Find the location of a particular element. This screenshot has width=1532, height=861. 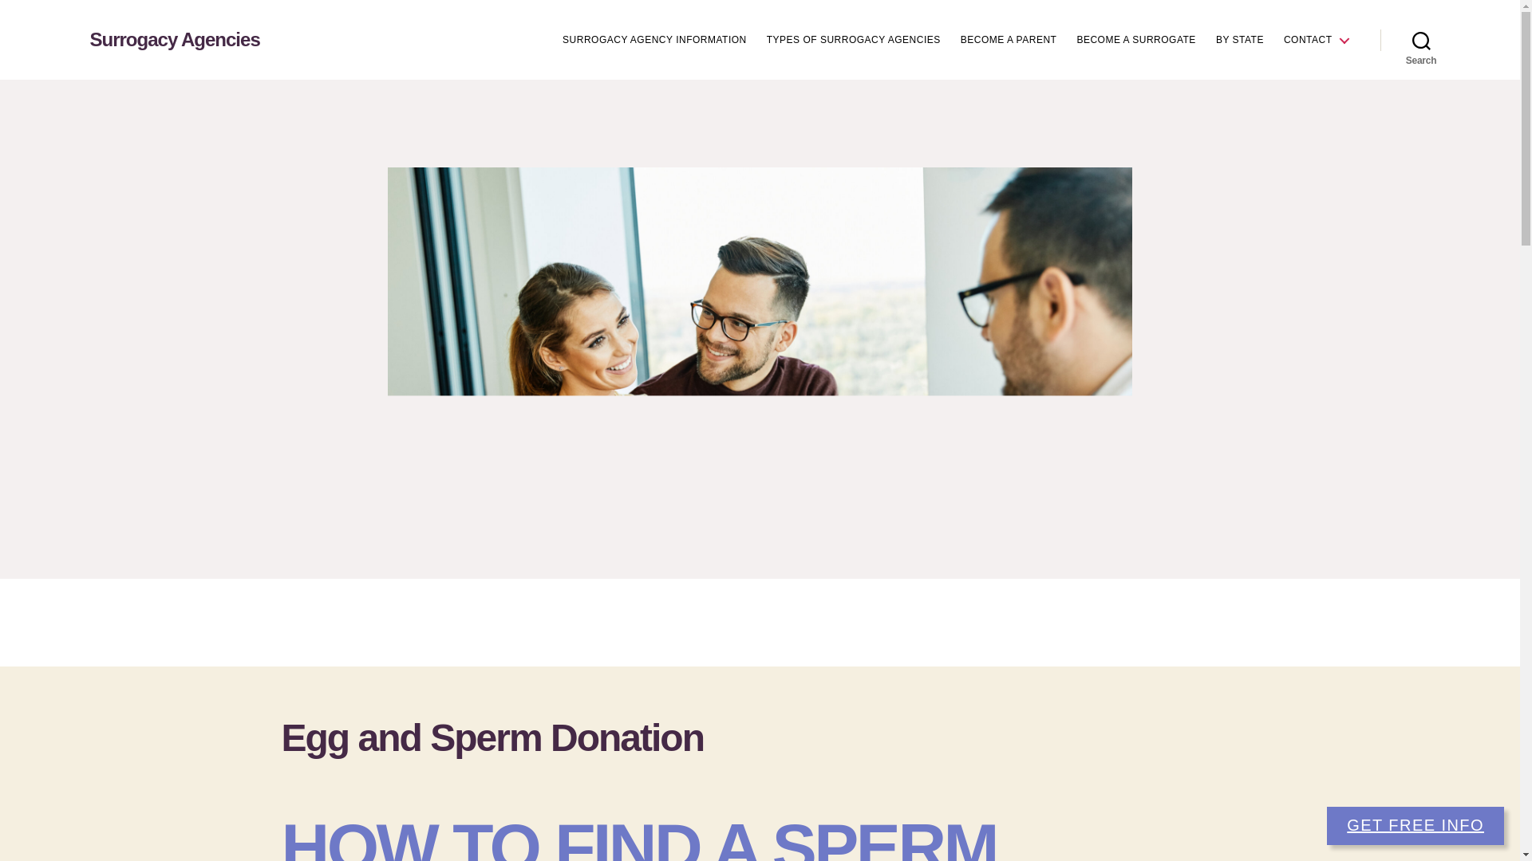

BECOME A SURROGATE is located at coordinates (1135, 40).